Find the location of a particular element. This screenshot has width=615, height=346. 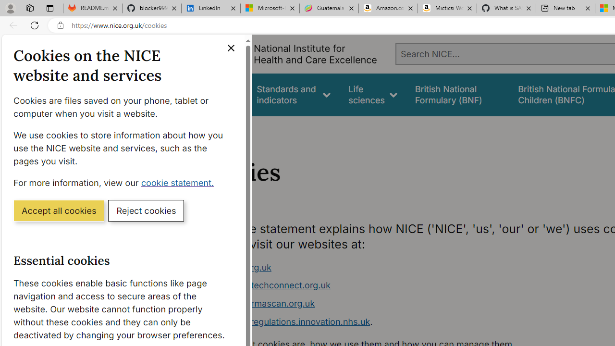

www.healthtechconnect.org.uk is located at coordinates (266, 285).